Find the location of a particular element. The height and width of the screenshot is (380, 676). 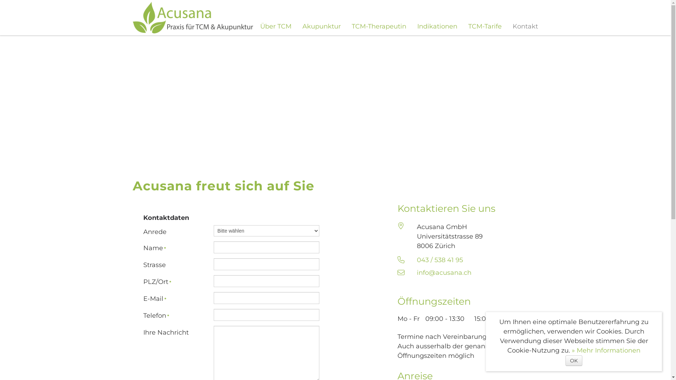

Kontakt is located at coordinates (525, 26).